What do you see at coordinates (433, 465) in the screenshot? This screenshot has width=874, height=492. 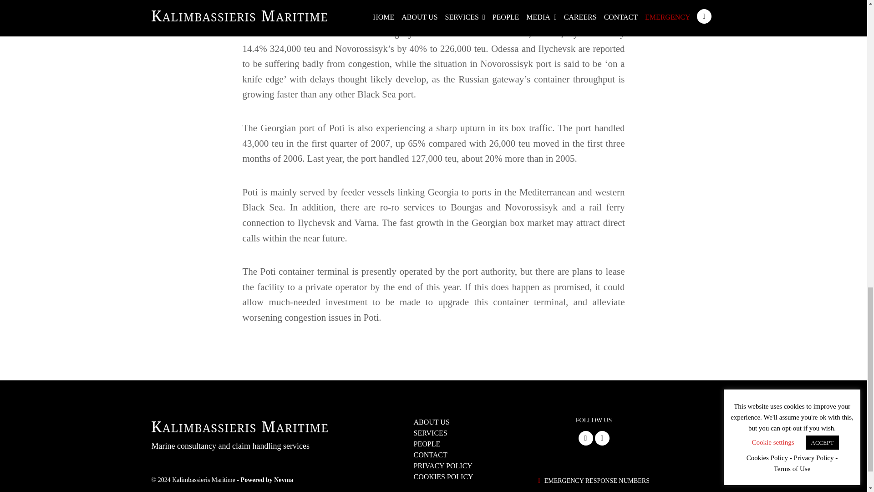 I see `PRIVACY POLICY` at bounding box center [433, 465].